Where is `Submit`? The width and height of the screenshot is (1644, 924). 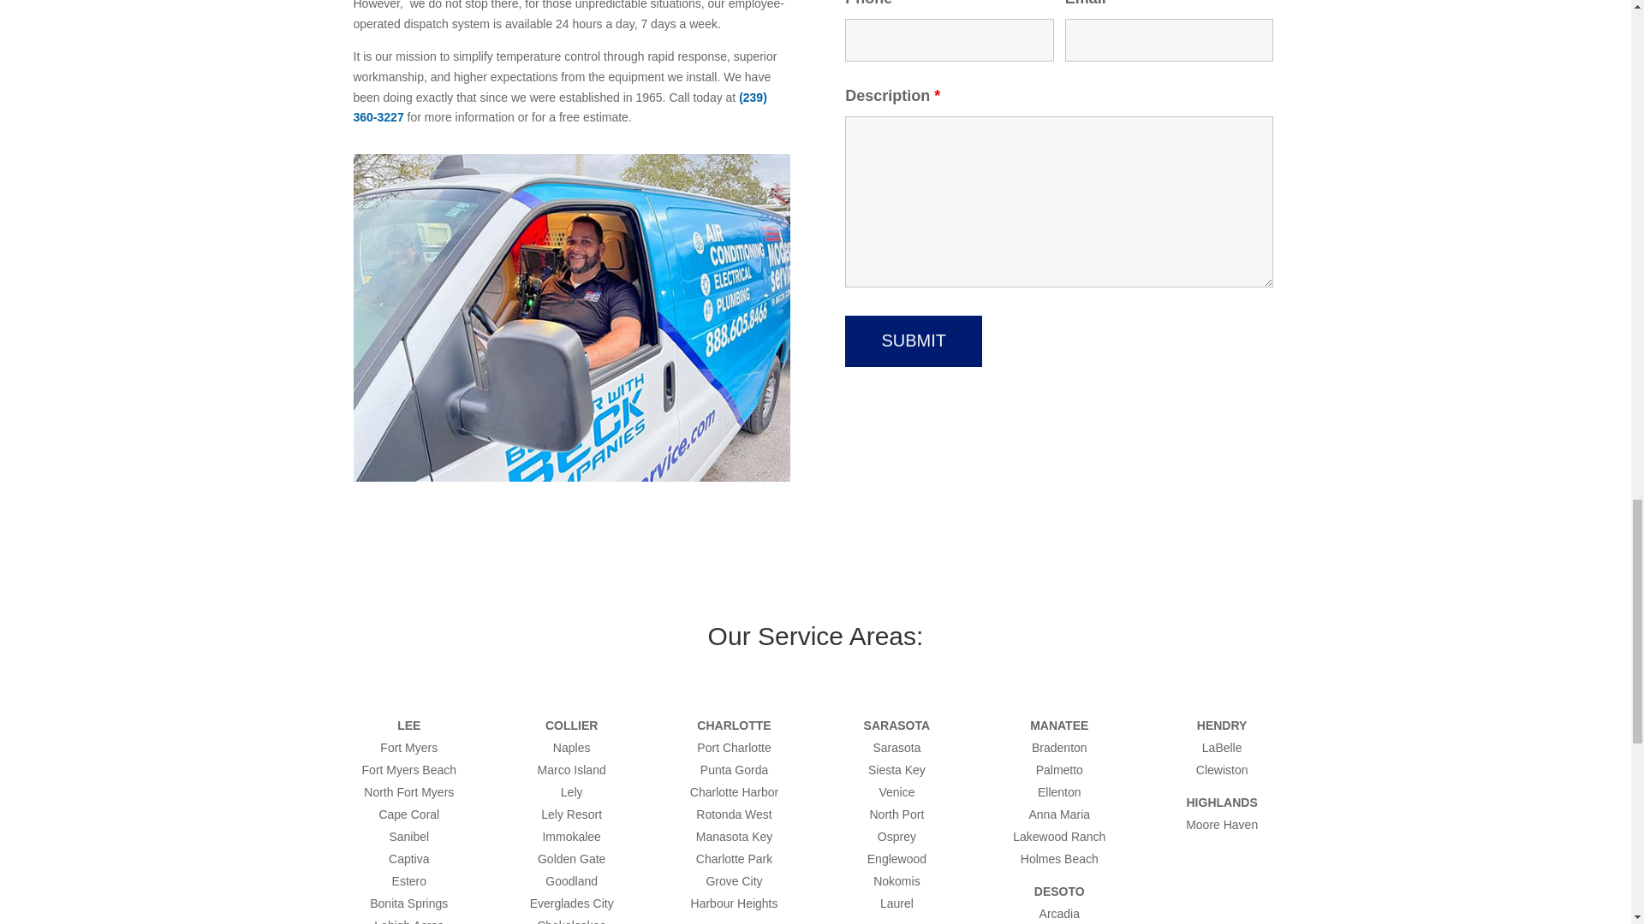
Submit is located at coordinates (913, 341).